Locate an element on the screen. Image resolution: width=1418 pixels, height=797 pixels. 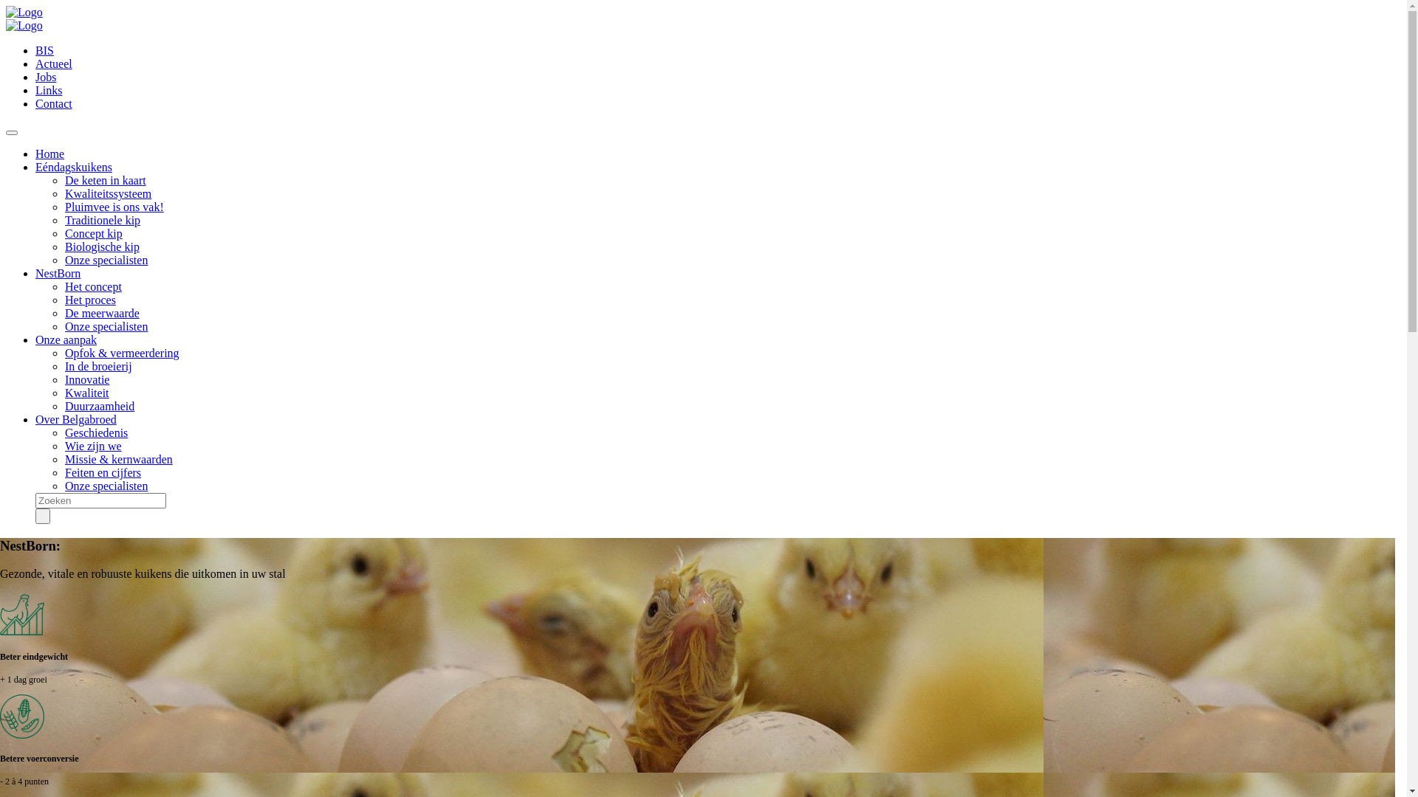
Biologische kip is located at coordinates (102, 246).